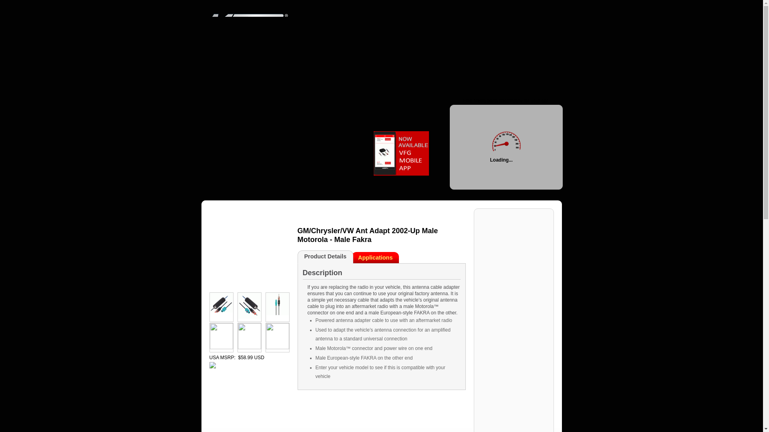 The height and width of the screenshot is (432, 769). Describe the element at coordinates (381, 21) in the screenshot. I see `Metra Electronics` at that location.